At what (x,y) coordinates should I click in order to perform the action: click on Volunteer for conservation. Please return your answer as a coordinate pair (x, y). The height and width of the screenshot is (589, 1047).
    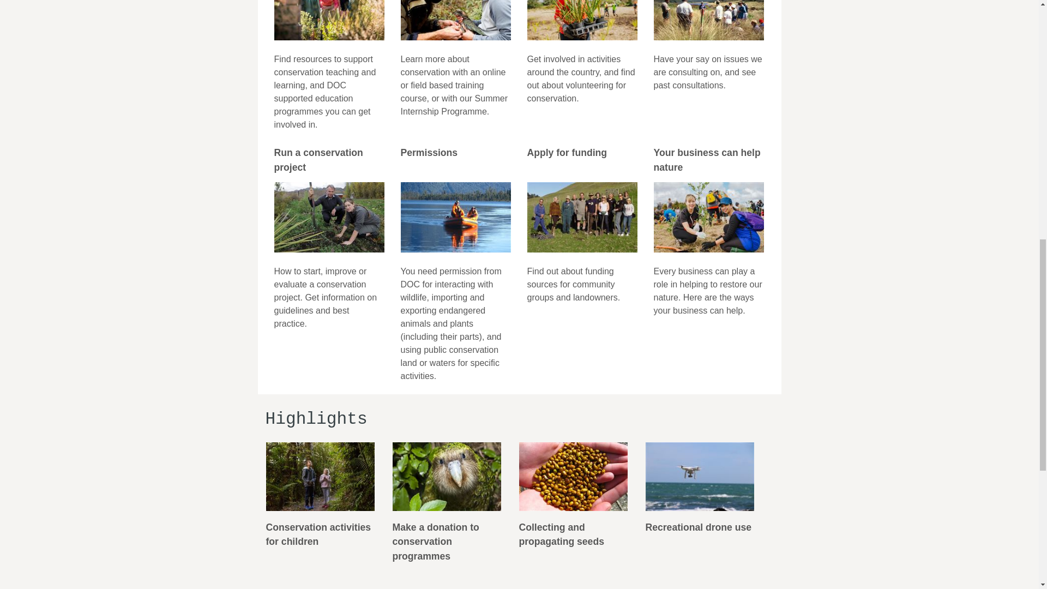
    Looking at the image, I should click on (581, 22).